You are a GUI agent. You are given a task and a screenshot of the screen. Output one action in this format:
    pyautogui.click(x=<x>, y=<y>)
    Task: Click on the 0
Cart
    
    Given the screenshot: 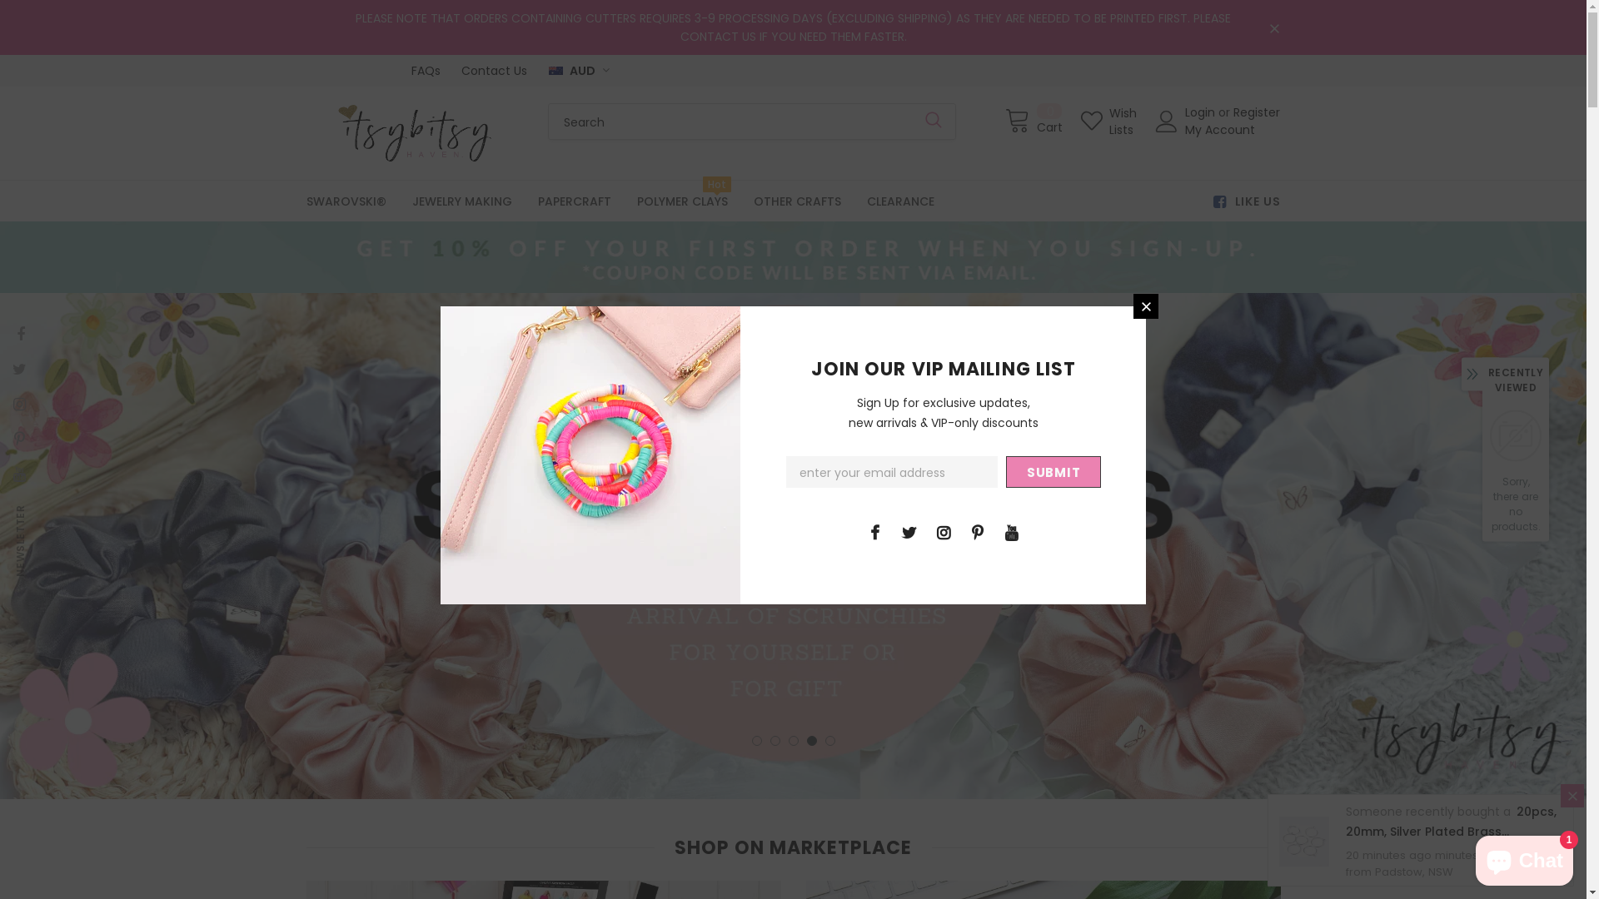 What is the action you would take?
    pyautogui.click(x=1033, y=120)
    